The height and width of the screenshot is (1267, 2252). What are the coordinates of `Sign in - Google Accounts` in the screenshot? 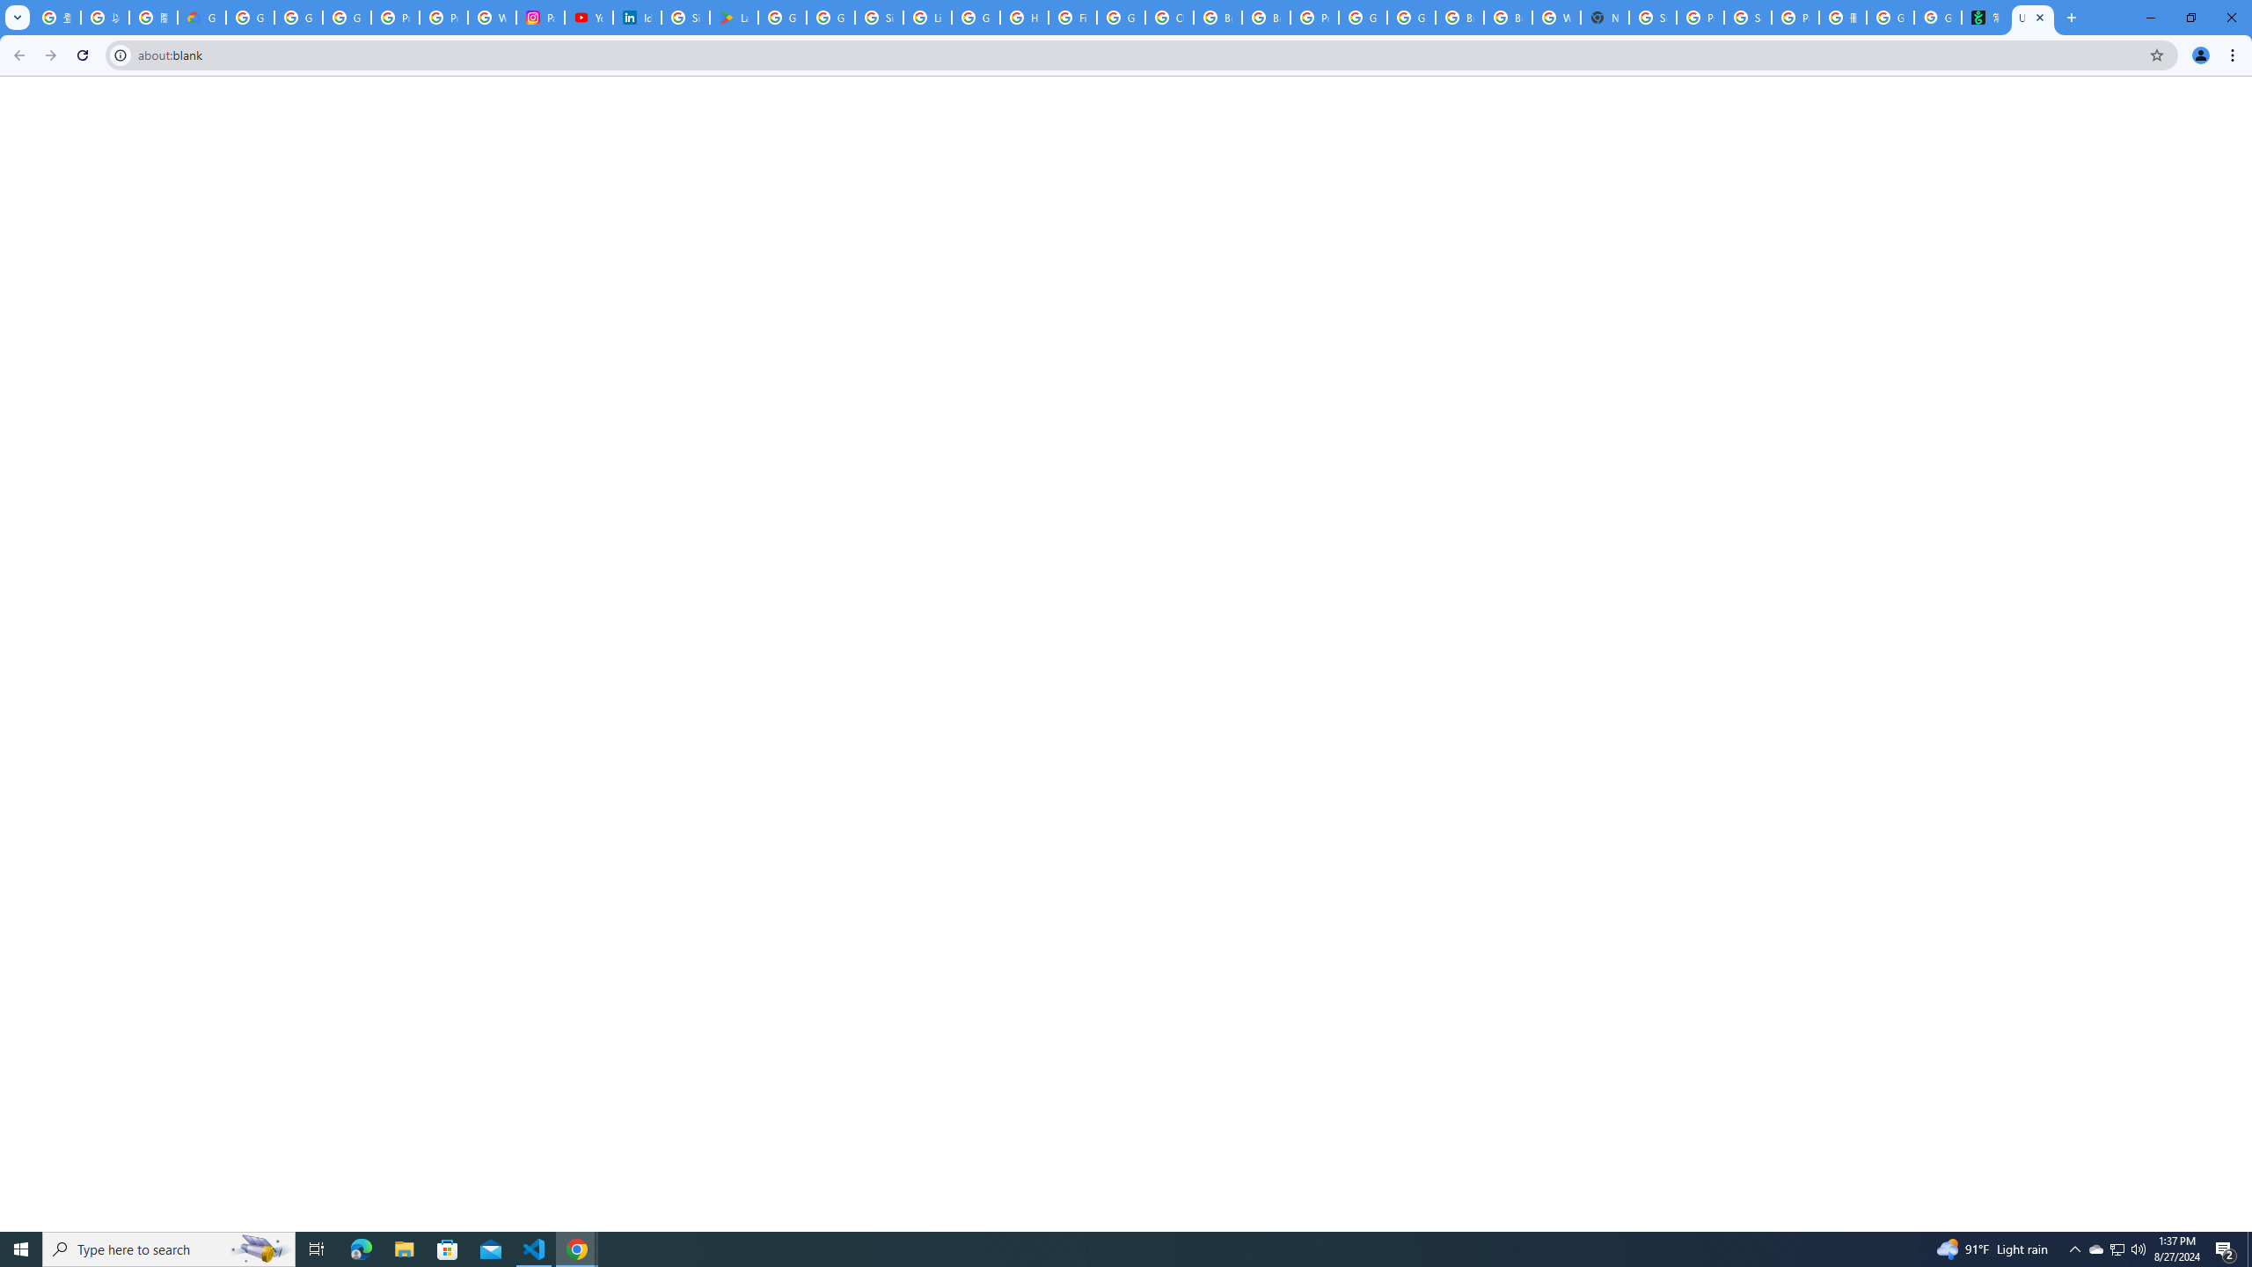 It's located at (685, 18).